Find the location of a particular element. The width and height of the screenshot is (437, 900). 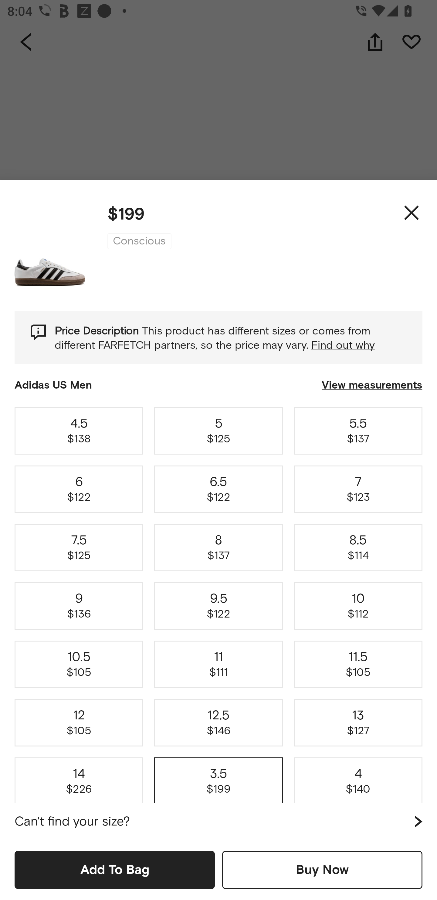

8 $137 is located at coordinates (218, 547).